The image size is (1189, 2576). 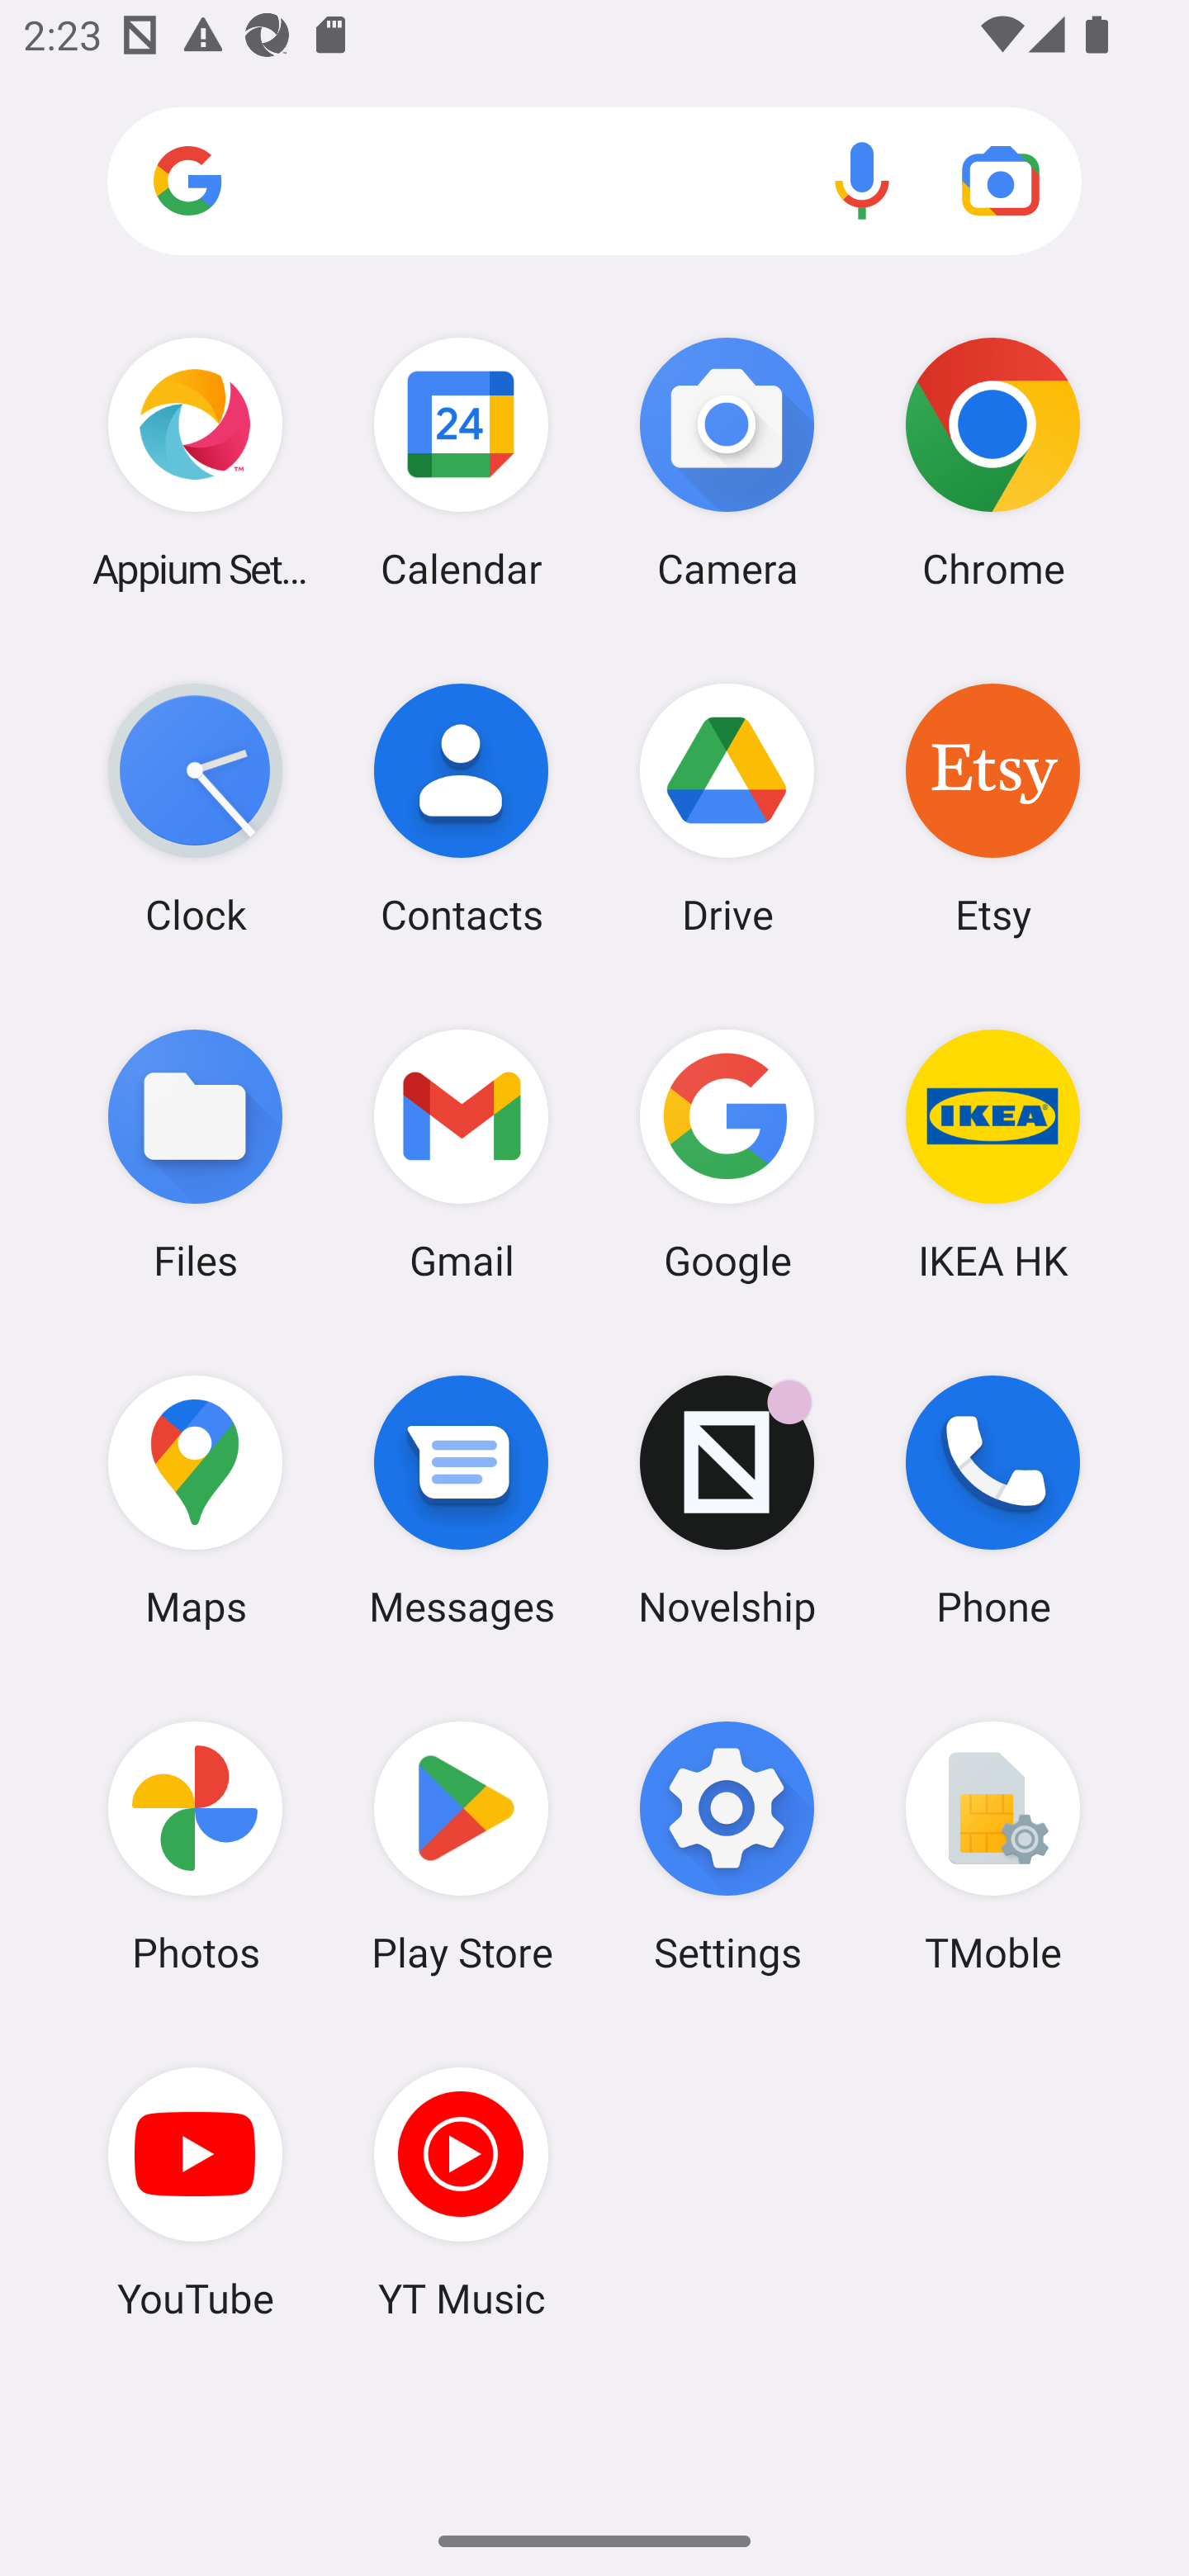 What do you see at coordinates (992, 808) in the screenshot?
I see `Etsy` at bounding box center [992, 808].